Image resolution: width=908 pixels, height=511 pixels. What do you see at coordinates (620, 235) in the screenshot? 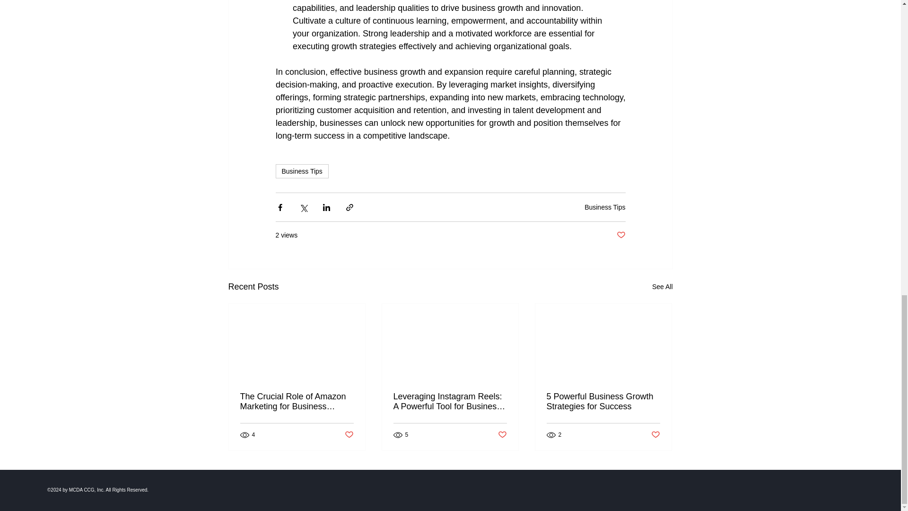
I see `Post not marked as liked` at bounding box center [620, 235].